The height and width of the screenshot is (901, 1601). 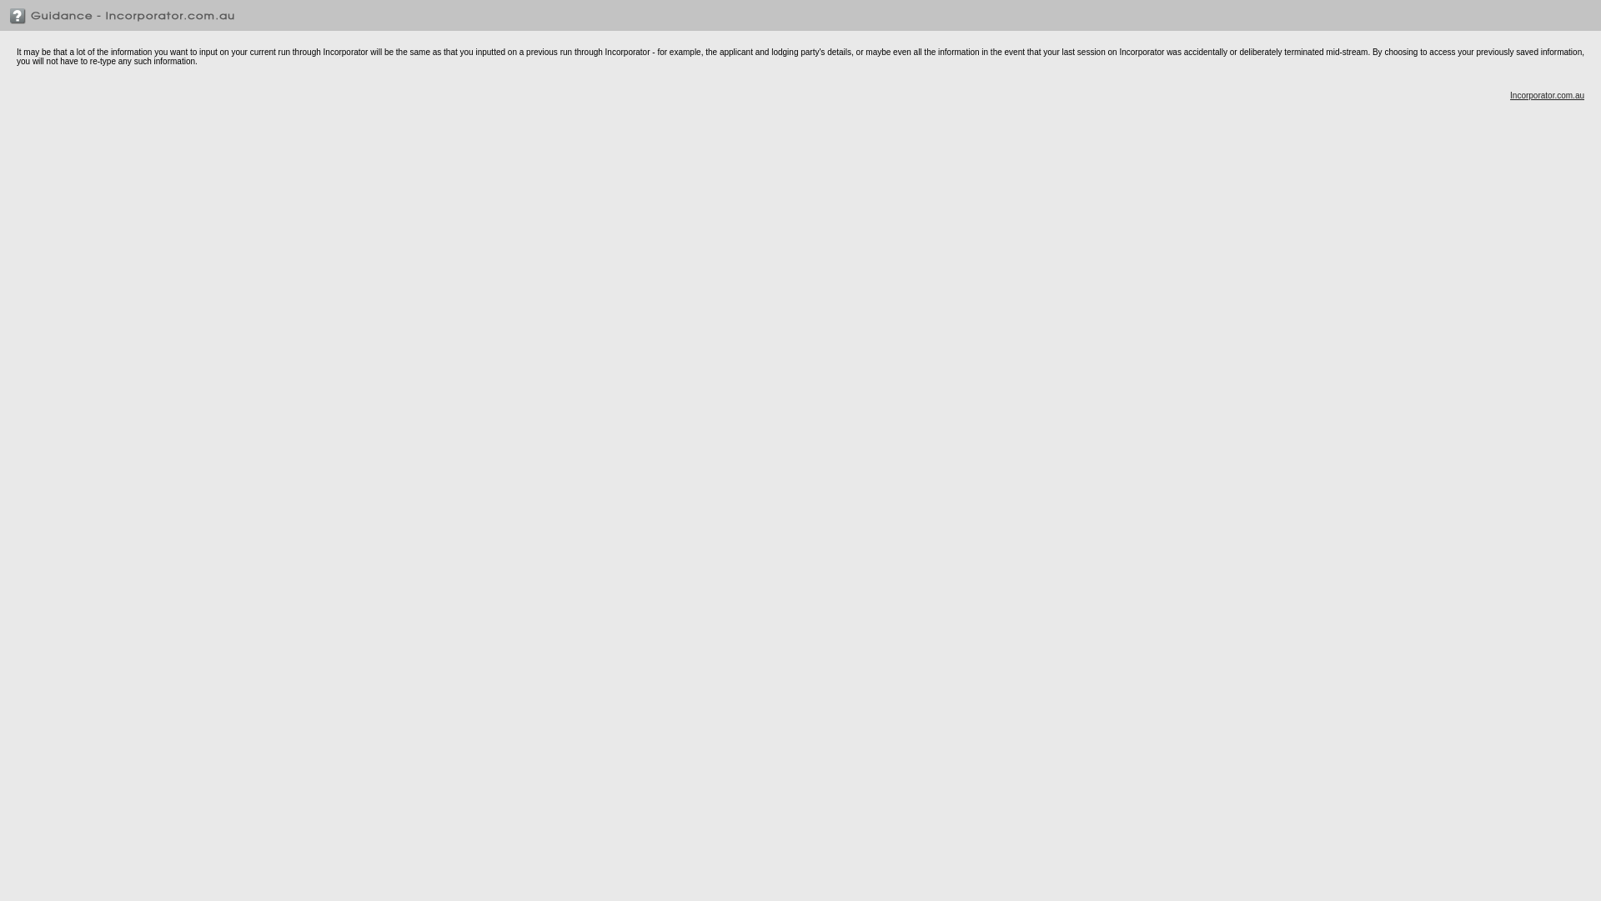 I want to click on Incorporator.com.au, so click(x=1548, y=95).